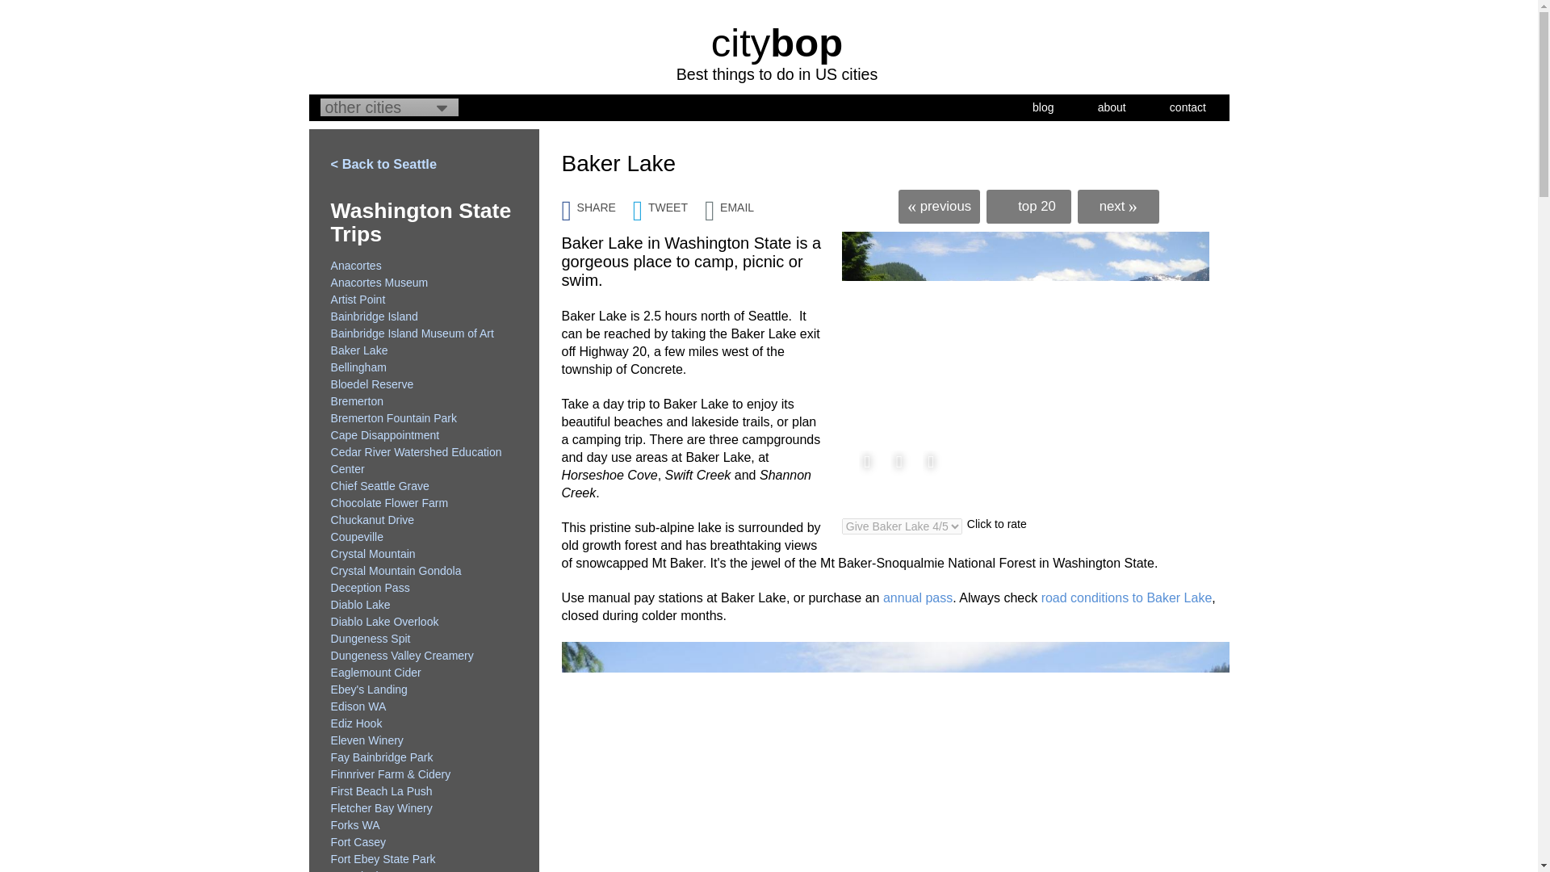 The image size is (1550, 872). What do you see at coordinates (1025, 369) in the screenshot?
I see `Baker Lake ` at bounding box center [1025, 369].